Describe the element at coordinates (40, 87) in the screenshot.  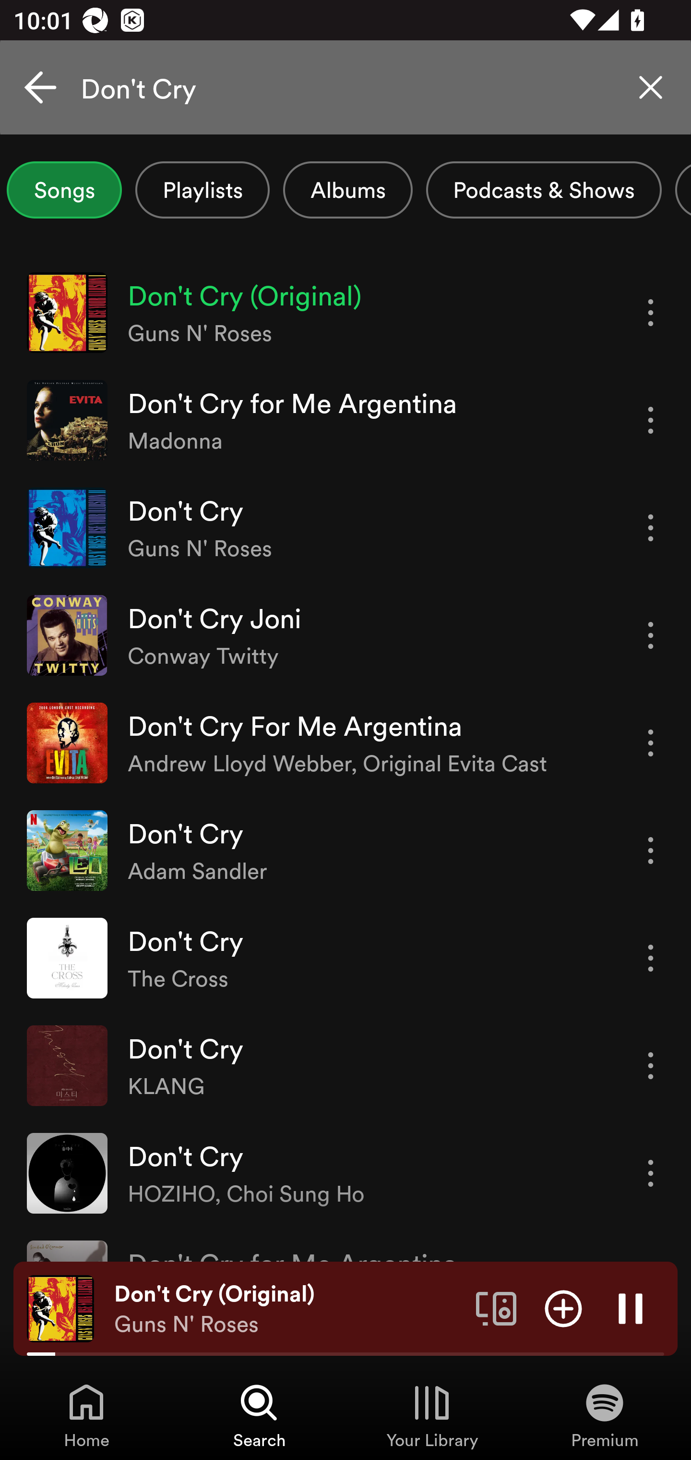
I see `Cancel` at that location.